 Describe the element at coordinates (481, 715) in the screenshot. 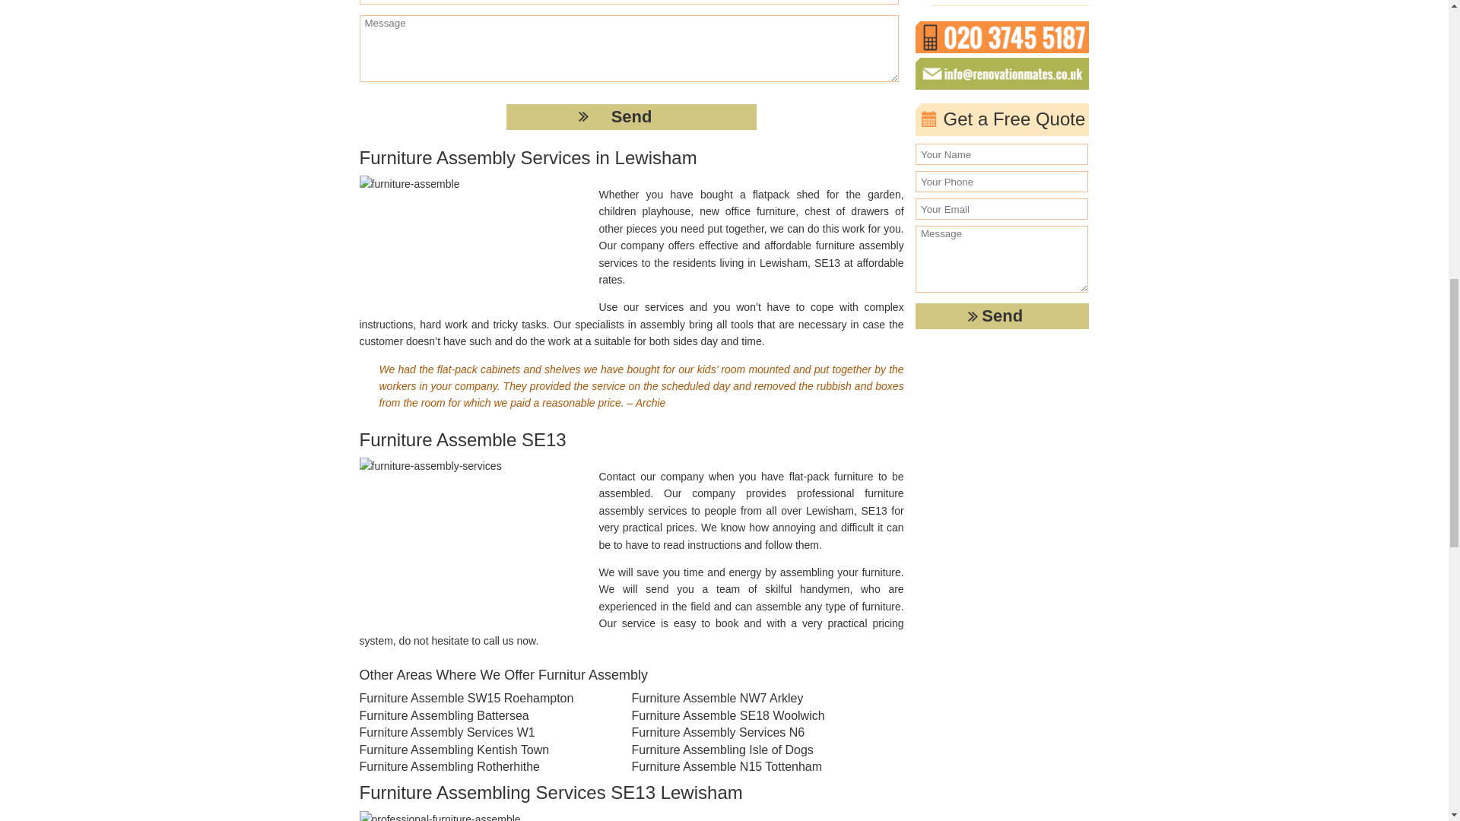

I see `Furniture Assembling Battersea` at that location.